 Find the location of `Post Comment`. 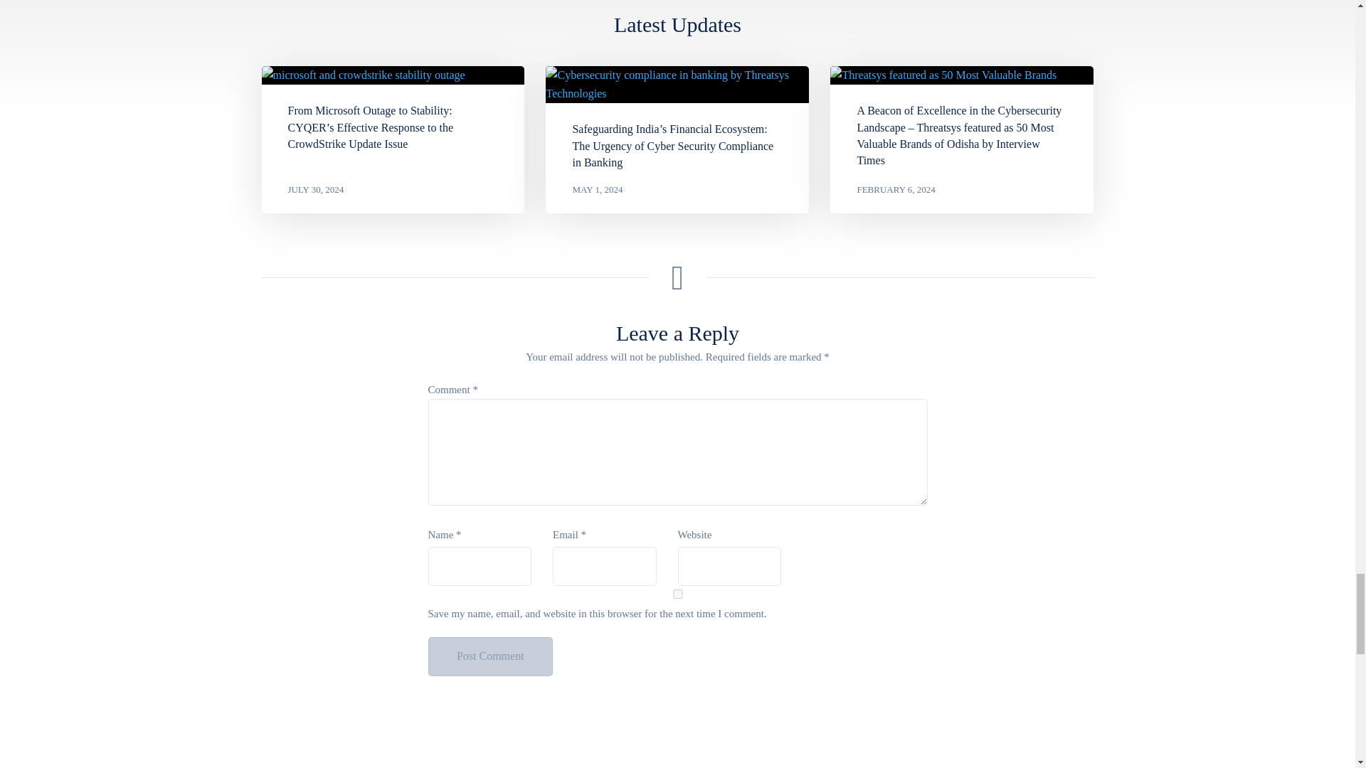

Post Comment is located at coordinates (491, 657).